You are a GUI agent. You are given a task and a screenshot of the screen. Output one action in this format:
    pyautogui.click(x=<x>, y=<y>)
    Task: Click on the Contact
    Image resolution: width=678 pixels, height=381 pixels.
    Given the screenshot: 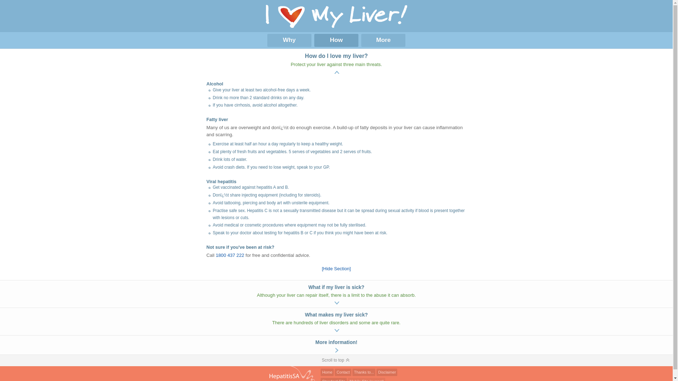 What is the action you would take?
    pyautogui.click(x=343, y=373)
    